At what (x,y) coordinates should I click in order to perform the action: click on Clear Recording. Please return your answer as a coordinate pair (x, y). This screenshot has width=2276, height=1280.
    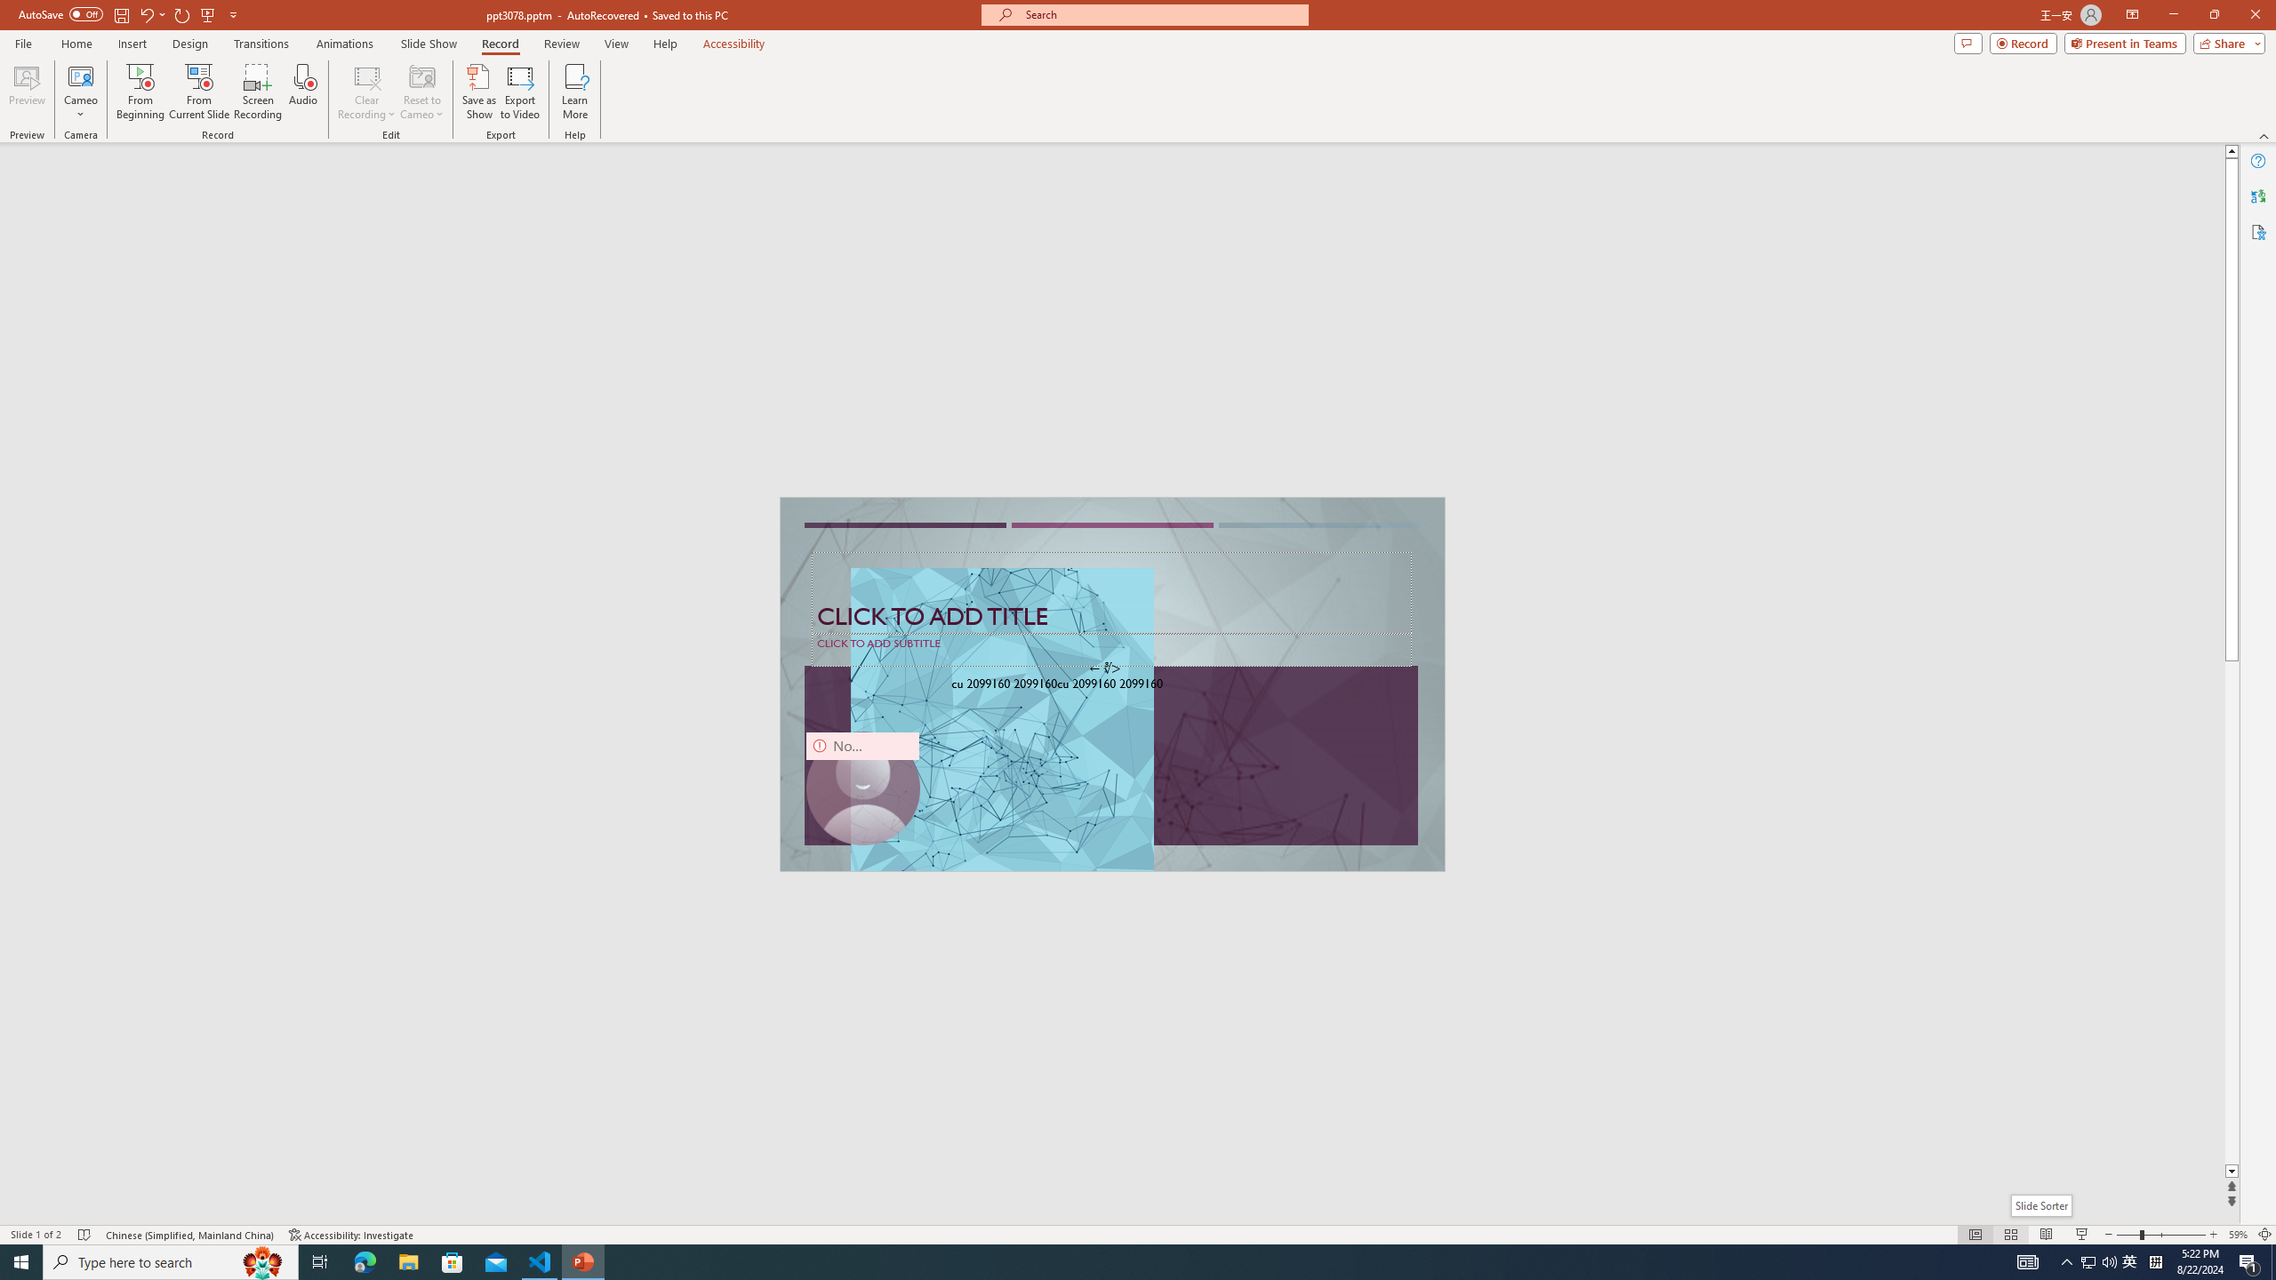
    Looking at the image, I should click on (367, 92).